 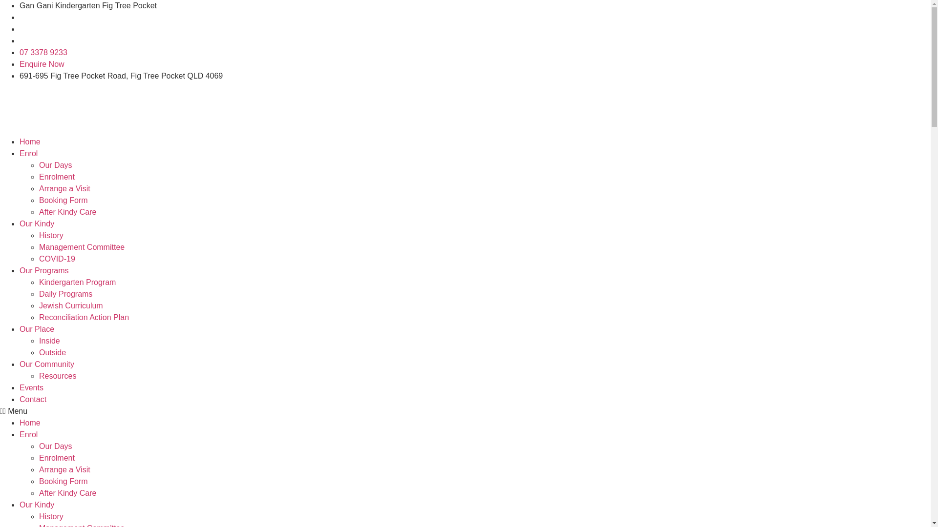 I want to click on Reconciliation Action Plan, so click(x=84, y=317).